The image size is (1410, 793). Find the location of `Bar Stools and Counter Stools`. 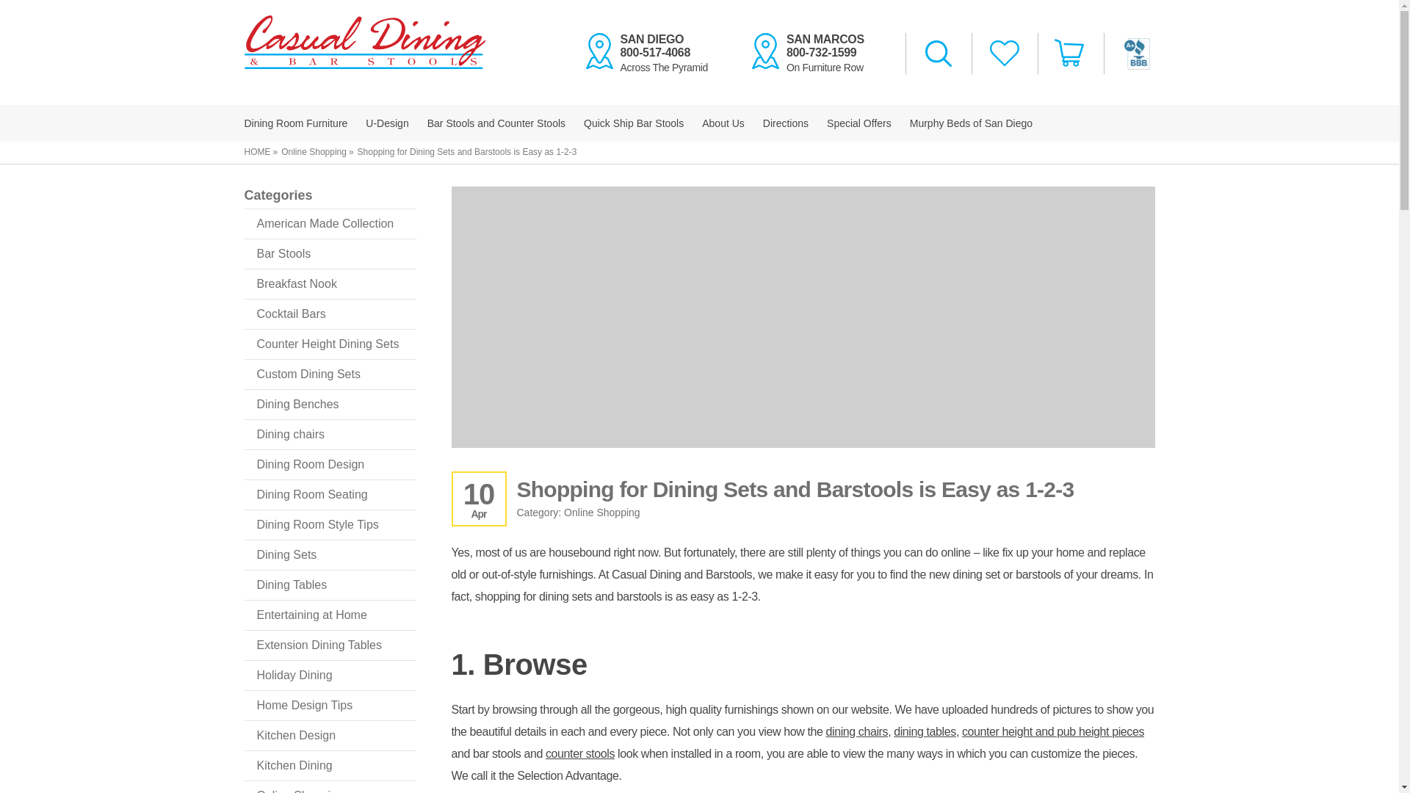

Bar Stools and Counter Stools is located at coordinates (939, 54).